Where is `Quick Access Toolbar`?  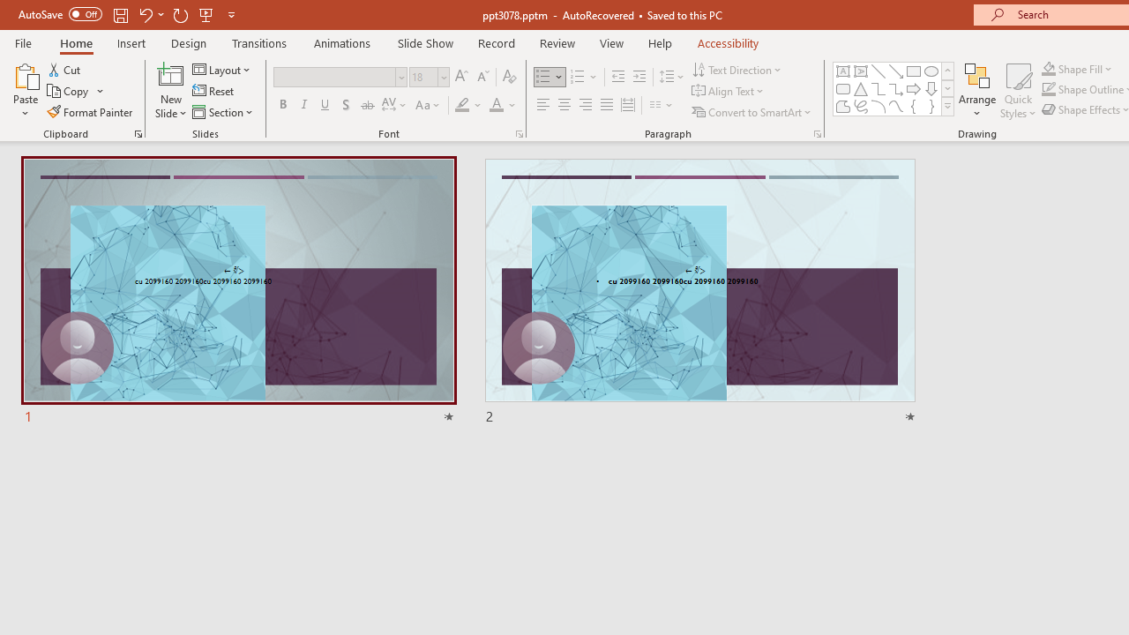 Quick Access Toolbar is located at coordinates (129, 14).